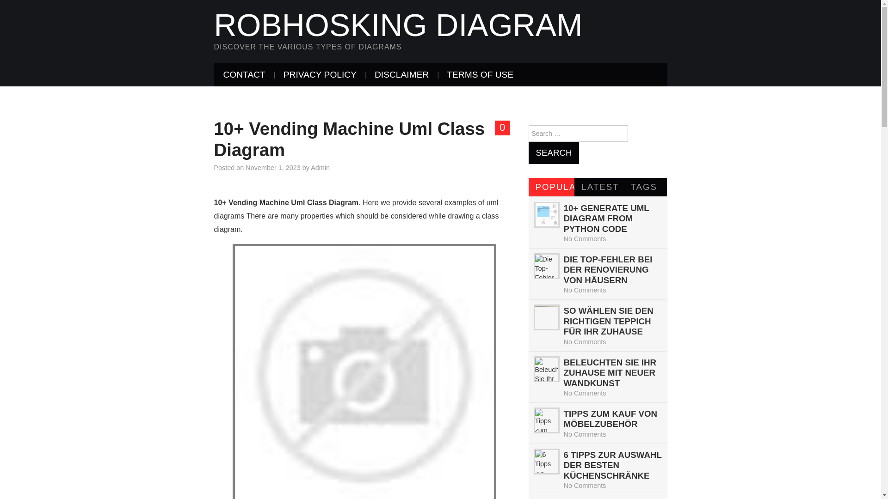 This screenshot has width=888, height=499. What do you see at coordinates (610, 373) in the screenshot?
I see `Beleuchten Sie Ihr Zuhause mit neuer Wandkunst` at bounding box center [610, 373].